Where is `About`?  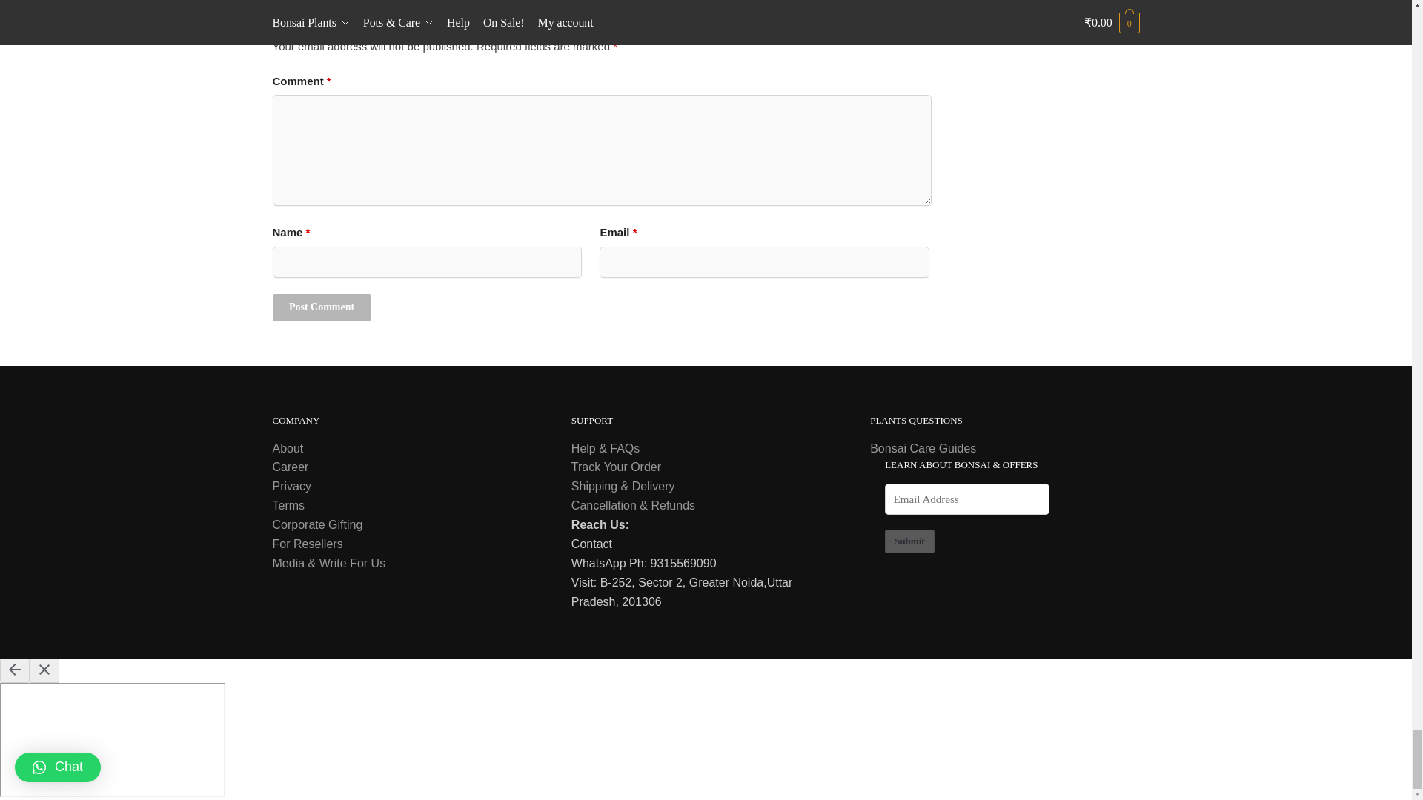 About is located at coordinates (288, 449).